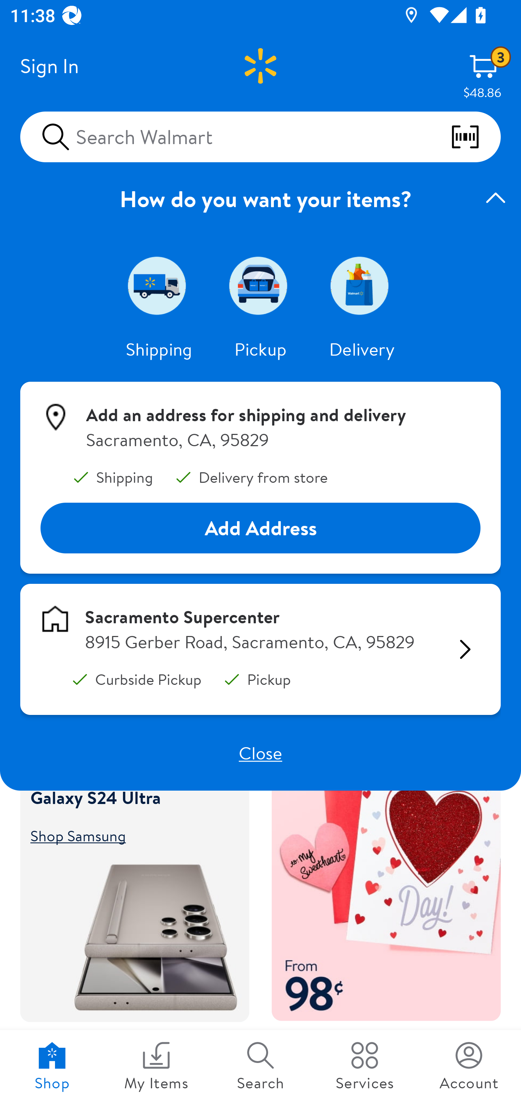 This screenshot has height=1101, width=521. What do you see at coordinates (260, 285) in the screenshot?
I see `Pickup 2 of 3` at bounding box center [260, 285].